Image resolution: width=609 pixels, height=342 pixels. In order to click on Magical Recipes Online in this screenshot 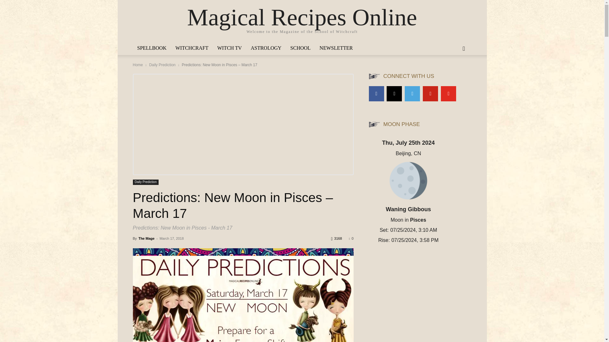, I will do `click(302, 17)`.